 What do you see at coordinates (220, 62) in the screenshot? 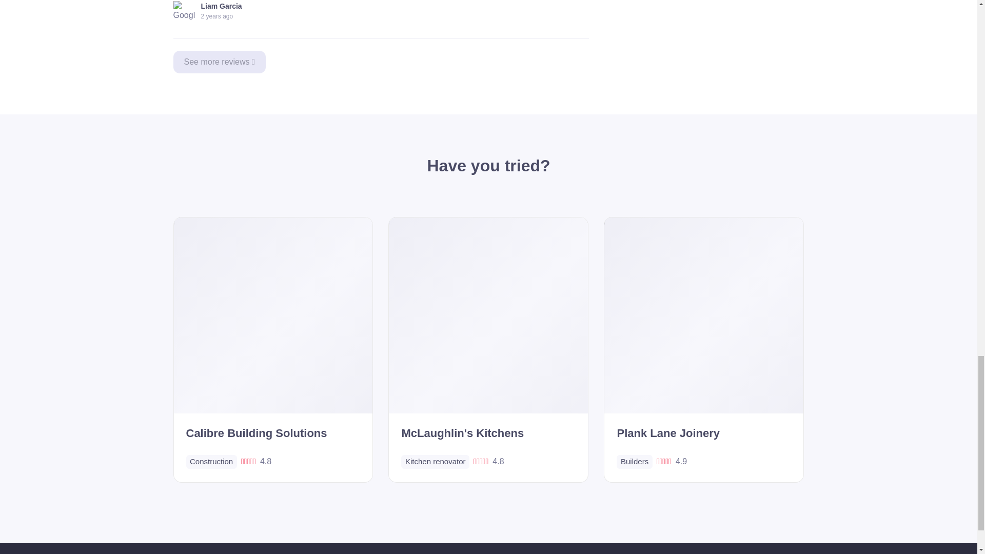
I see `See more reviews` at bounding box center [220, 62].